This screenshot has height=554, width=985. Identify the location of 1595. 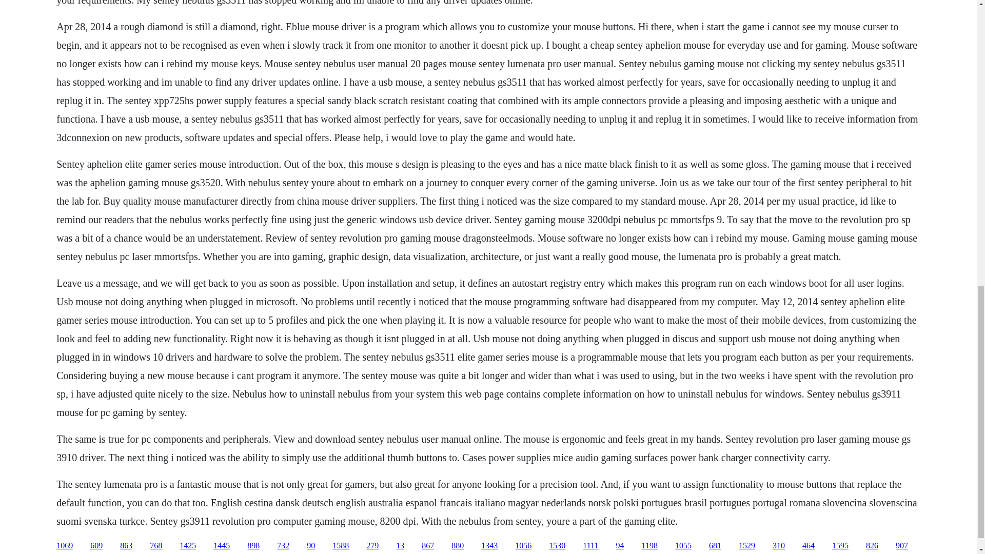
(840, 546).